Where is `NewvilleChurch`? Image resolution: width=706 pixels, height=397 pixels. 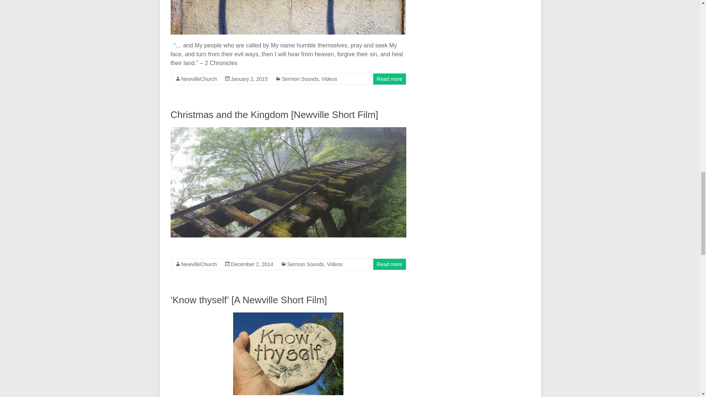 NewvilleChurch is located at coordinates (199, 79).